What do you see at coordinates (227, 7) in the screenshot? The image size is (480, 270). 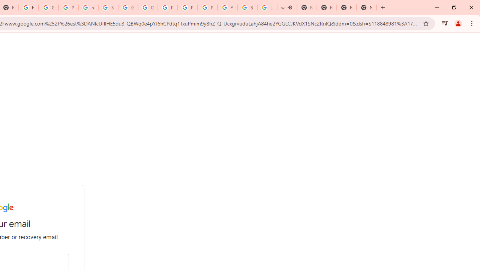 I see `YouTube` at bounding box center [227, 7].